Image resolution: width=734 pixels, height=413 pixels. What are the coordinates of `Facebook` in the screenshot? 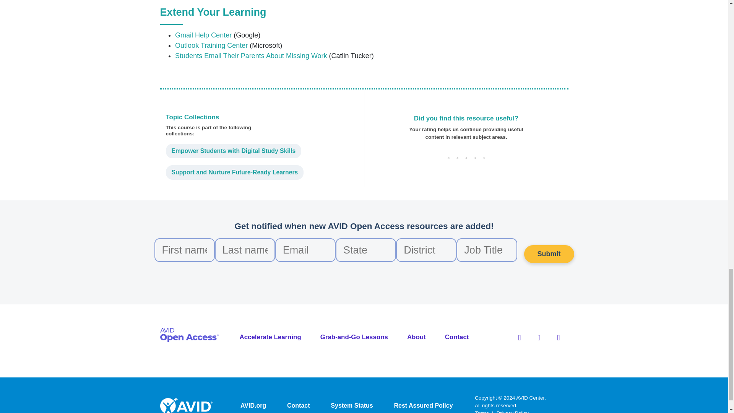 It's located at (519, 337).